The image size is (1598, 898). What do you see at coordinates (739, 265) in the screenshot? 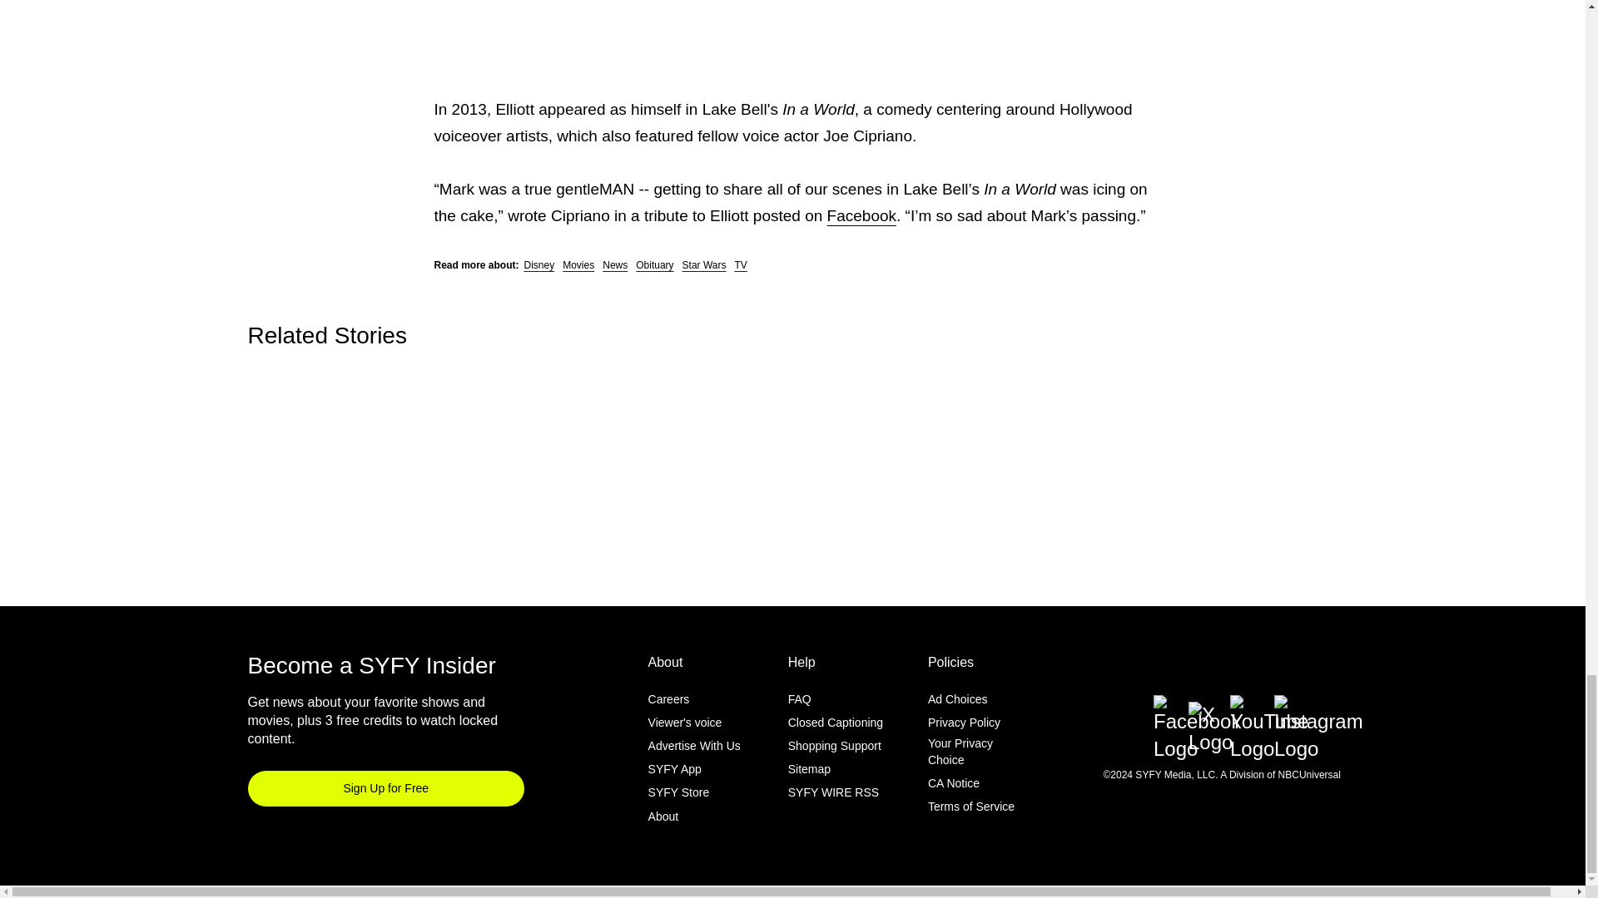
I see `TV` at bounding box center [739, 265].